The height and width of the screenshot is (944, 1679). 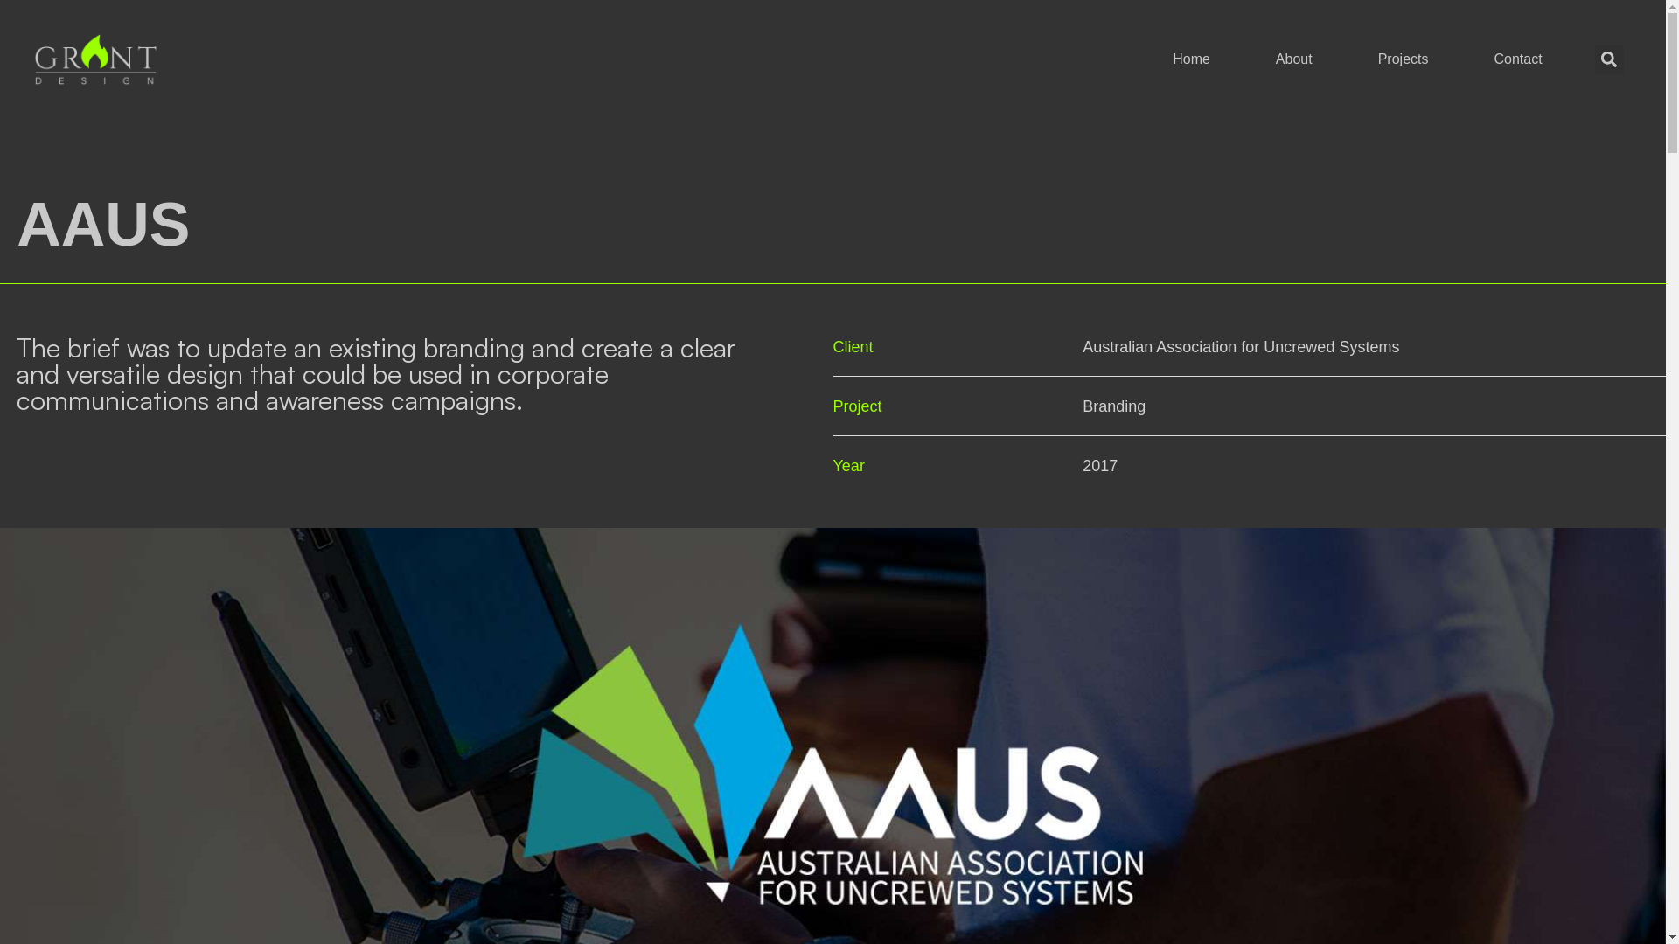 What do you see at coordinates (1404, 59) in the screenshot?
I see `Projects` at bounding box center [1404, 59].